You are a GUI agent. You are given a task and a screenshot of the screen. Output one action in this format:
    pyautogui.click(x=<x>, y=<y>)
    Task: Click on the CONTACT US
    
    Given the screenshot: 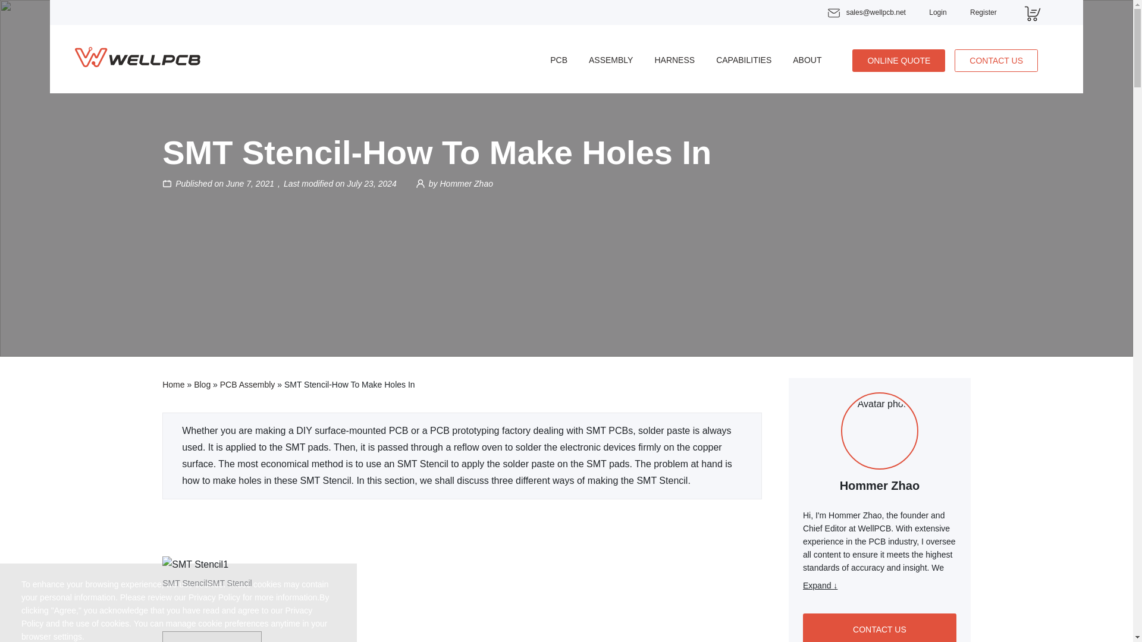 What is the action you would take?
    pyautogui.click(x=996, y=61)
    